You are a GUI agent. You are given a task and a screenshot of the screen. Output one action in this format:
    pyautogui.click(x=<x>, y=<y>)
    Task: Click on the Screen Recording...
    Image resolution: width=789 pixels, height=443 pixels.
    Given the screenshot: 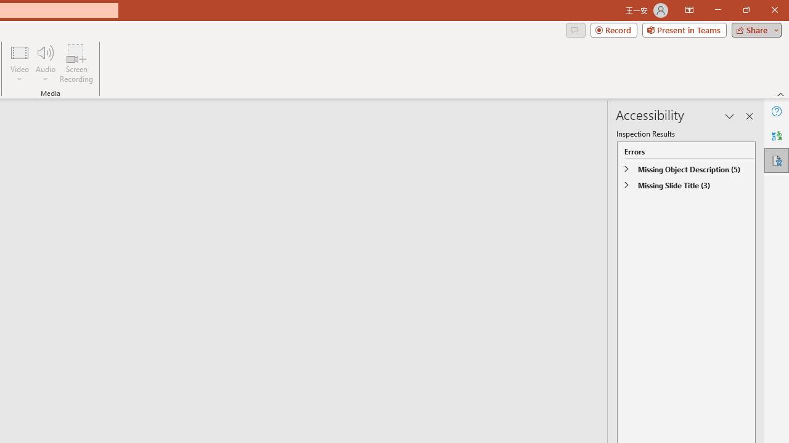 What is the action you would take?
    pyautogui.click(x=76, y=63)
    